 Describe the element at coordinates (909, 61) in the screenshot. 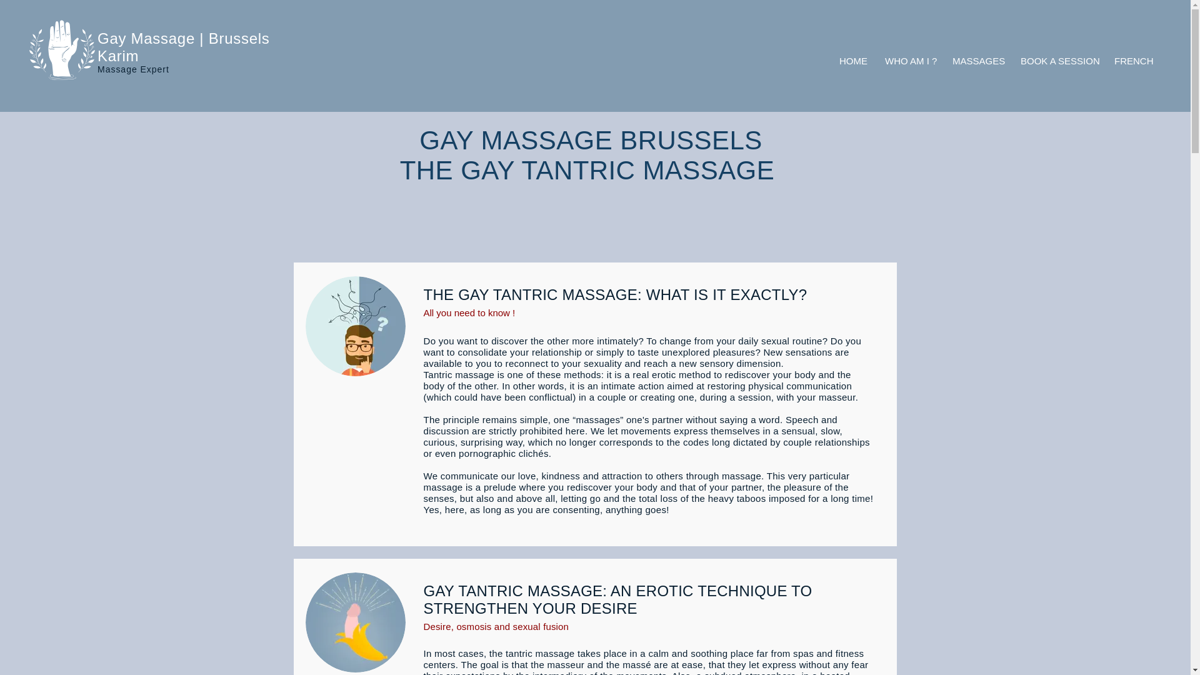

I see `WHO AM I ?` at that location.